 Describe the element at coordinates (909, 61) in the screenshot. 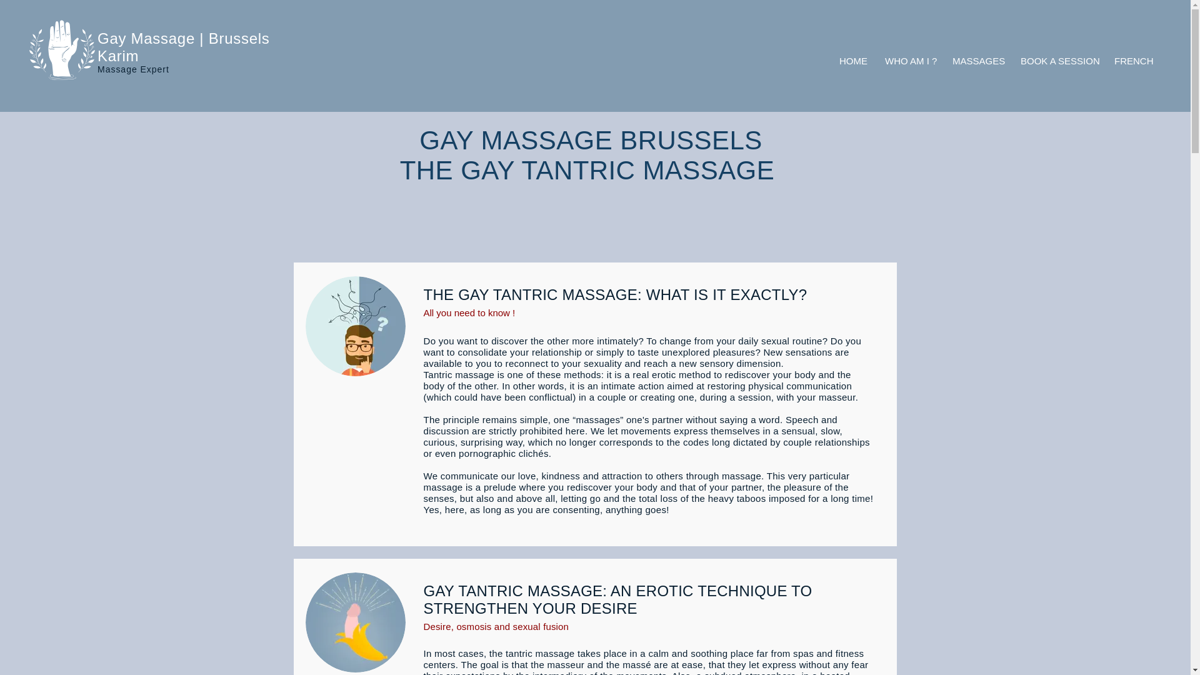

I see `WHO AM I ?` at that location.